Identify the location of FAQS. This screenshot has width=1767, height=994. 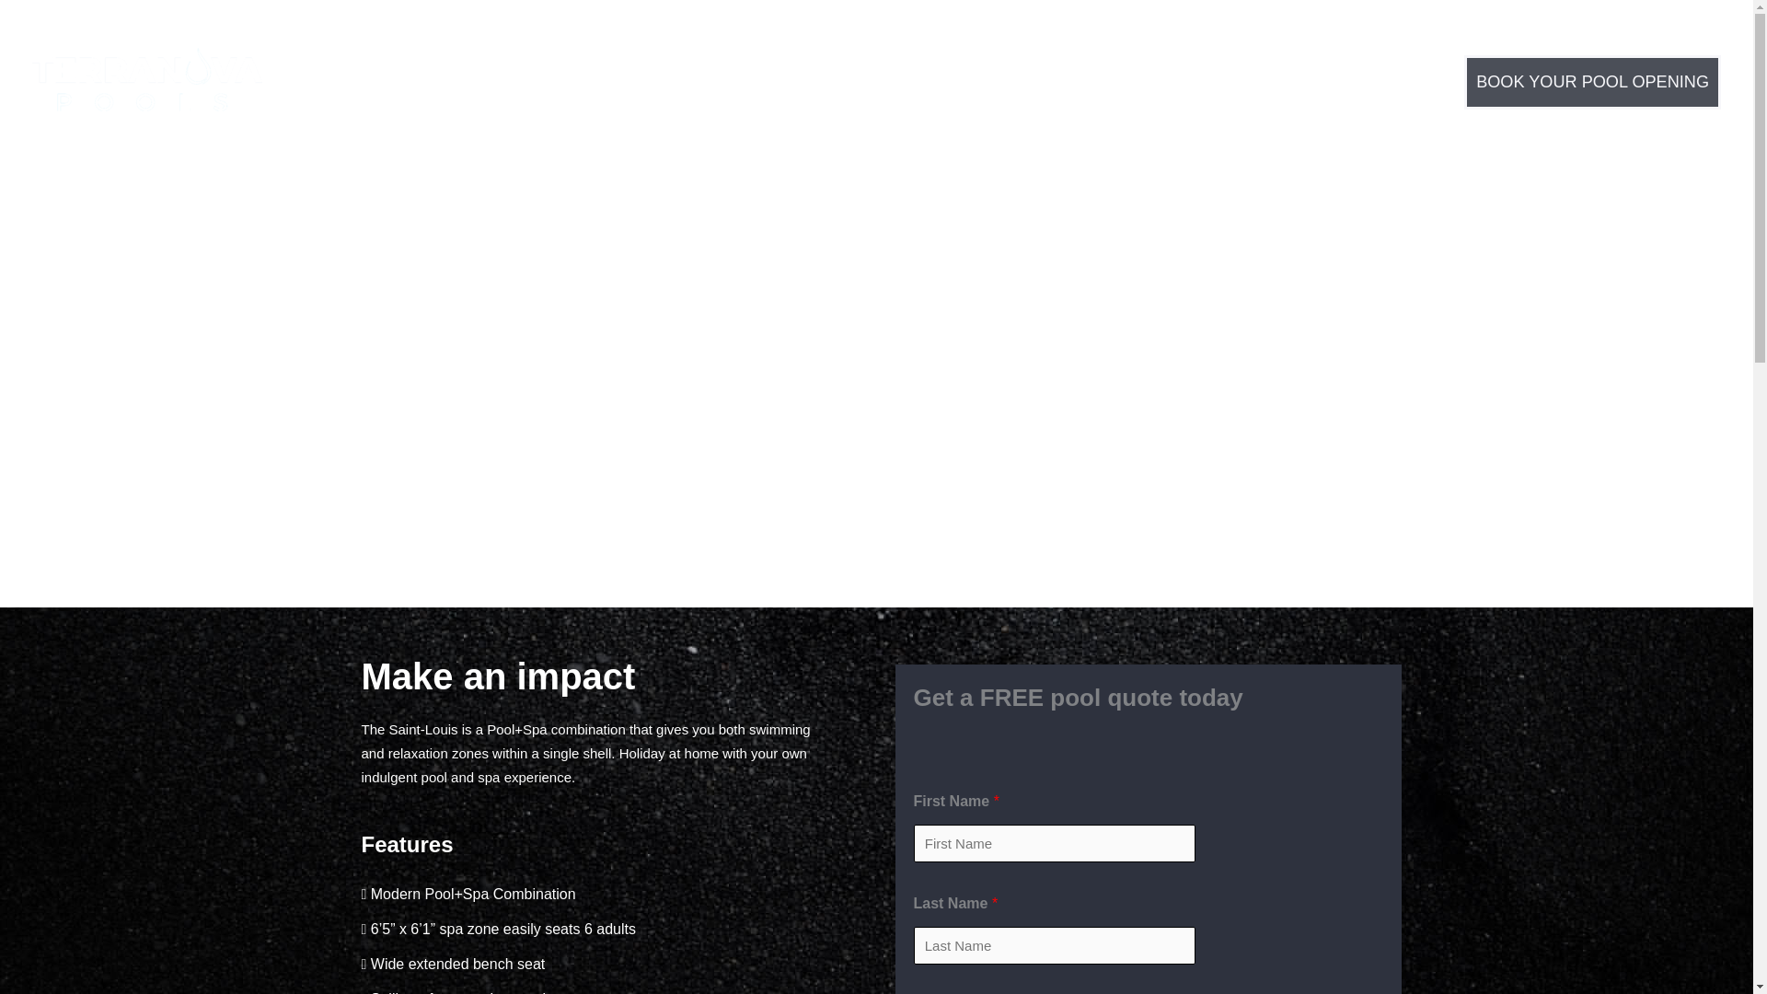
(768, 82).